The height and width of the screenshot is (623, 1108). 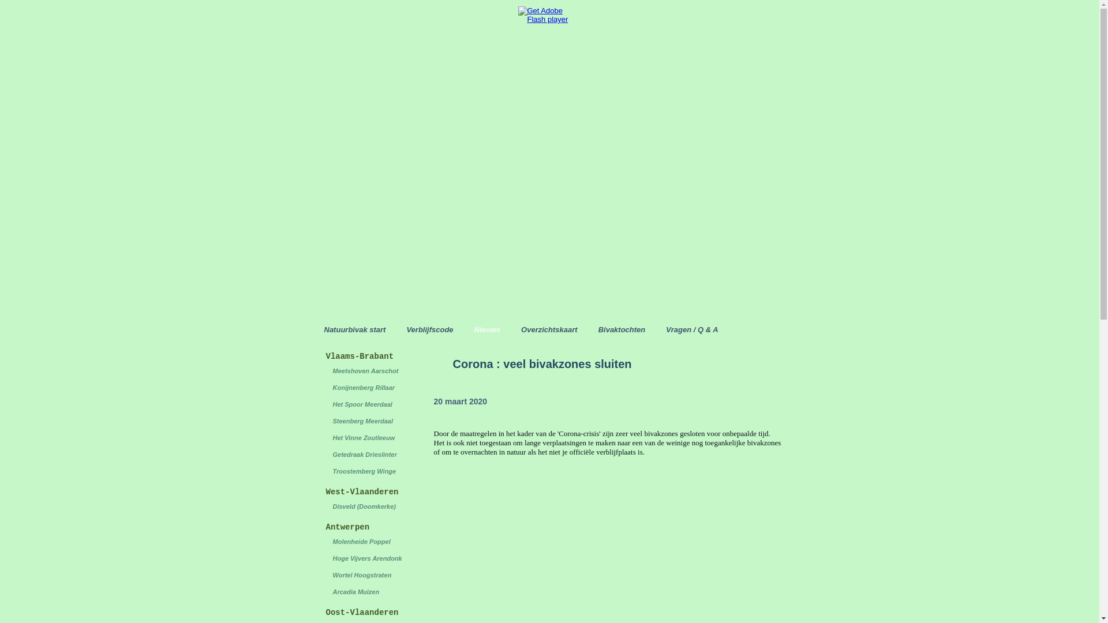 What do you see at coordinates (365, 558) in the screenshot?
I see `Hoge Vijvers Arendonk` at bounding box center [365, 558].